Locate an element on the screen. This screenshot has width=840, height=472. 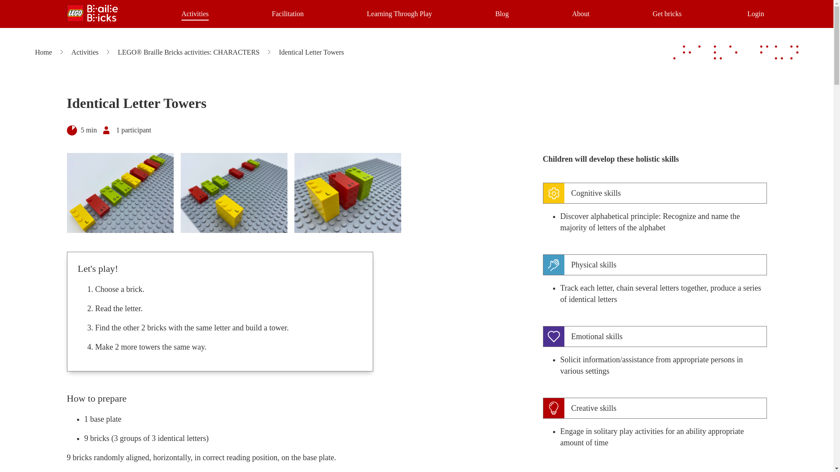
Activities is located at coordinates (85, 52).